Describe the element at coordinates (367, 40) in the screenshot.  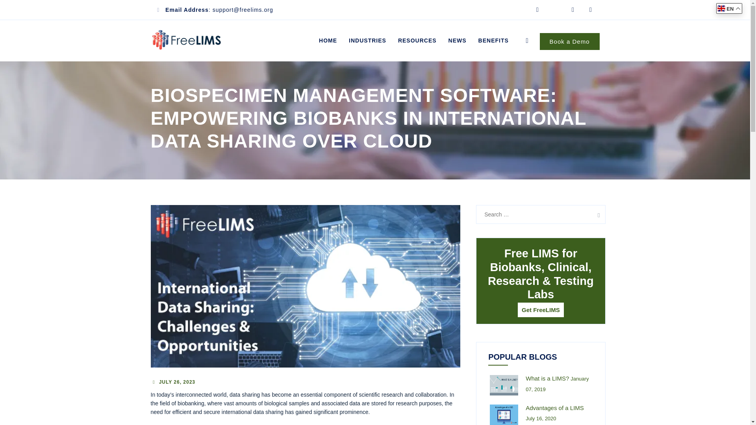
I see `INDUSTRIES` at that location.